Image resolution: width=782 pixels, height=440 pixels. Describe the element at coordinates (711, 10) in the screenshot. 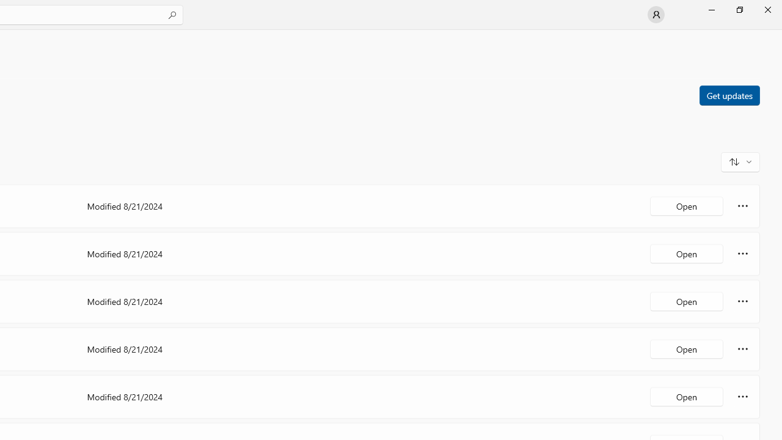

I see `Minimize Microsoft Store` at that location.